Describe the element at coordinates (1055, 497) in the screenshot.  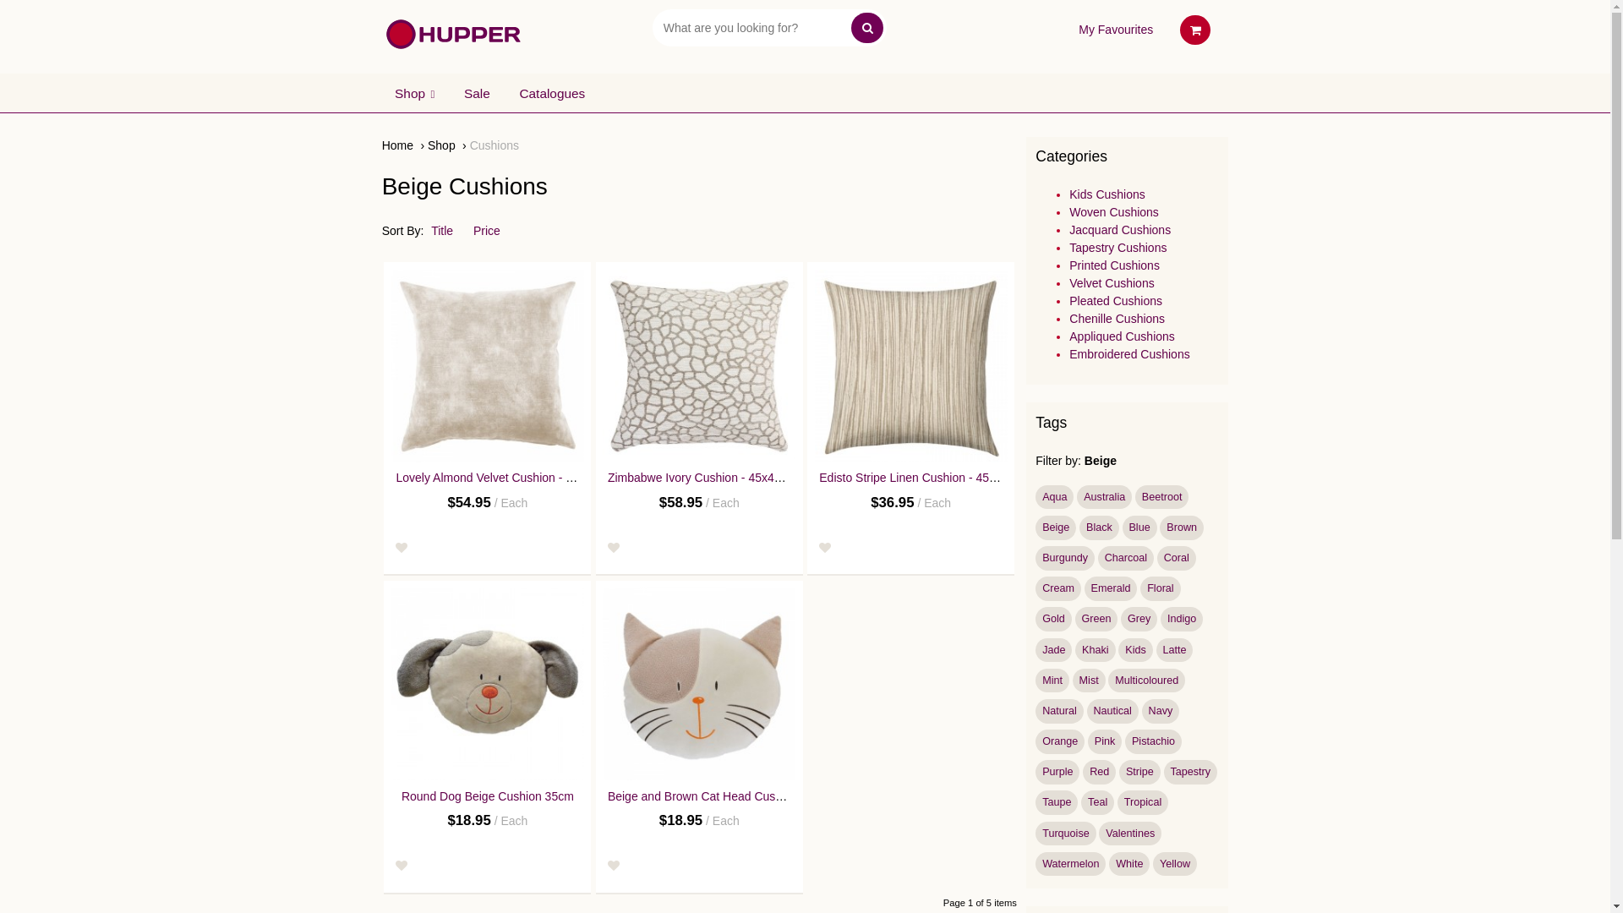
I see `Aqua` at that location.